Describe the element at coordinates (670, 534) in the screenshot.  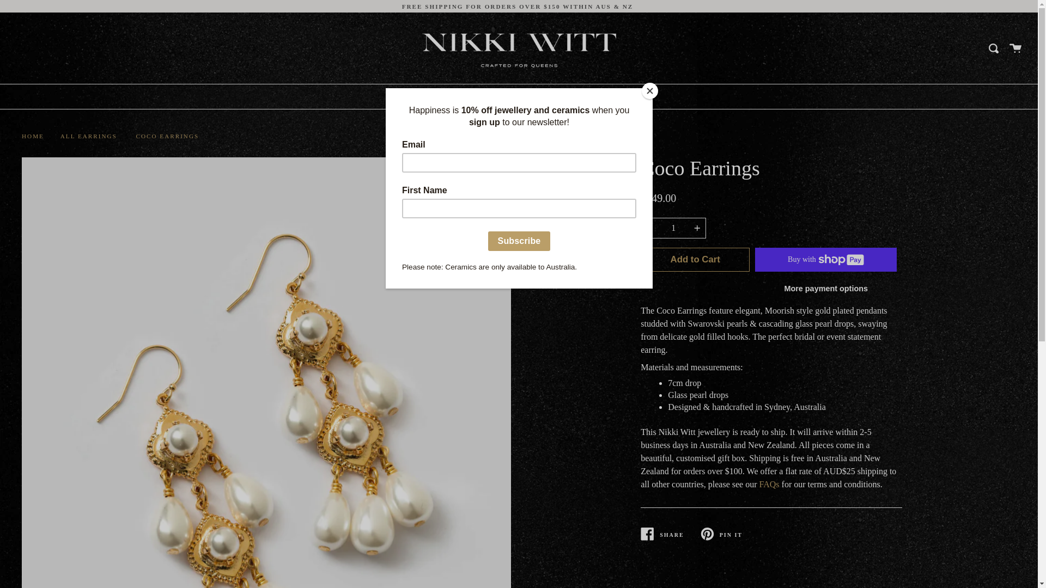
I see `SHARE
SHARE ON FACEBOOK` at that location.